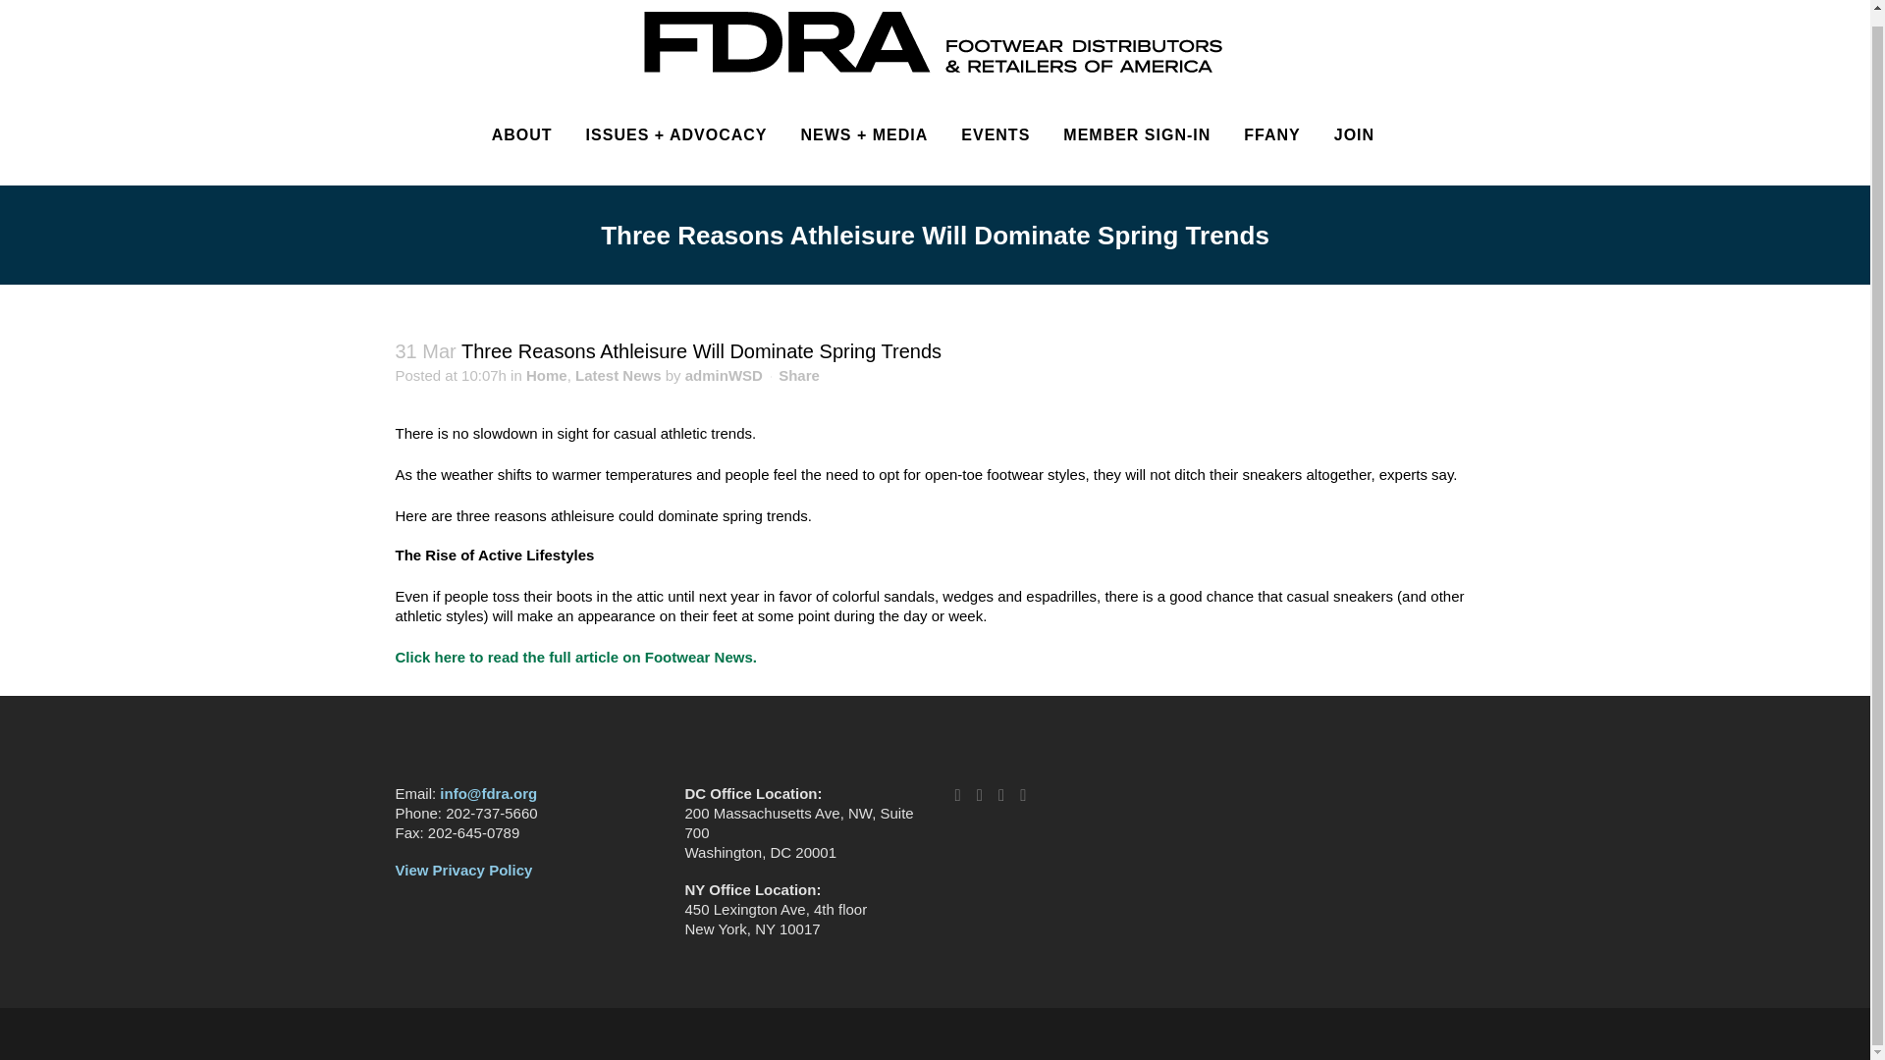  What do you see at coordinates (995, 134) in the screenshot?
I see `EVENTS` at bounding box center [995, 134].